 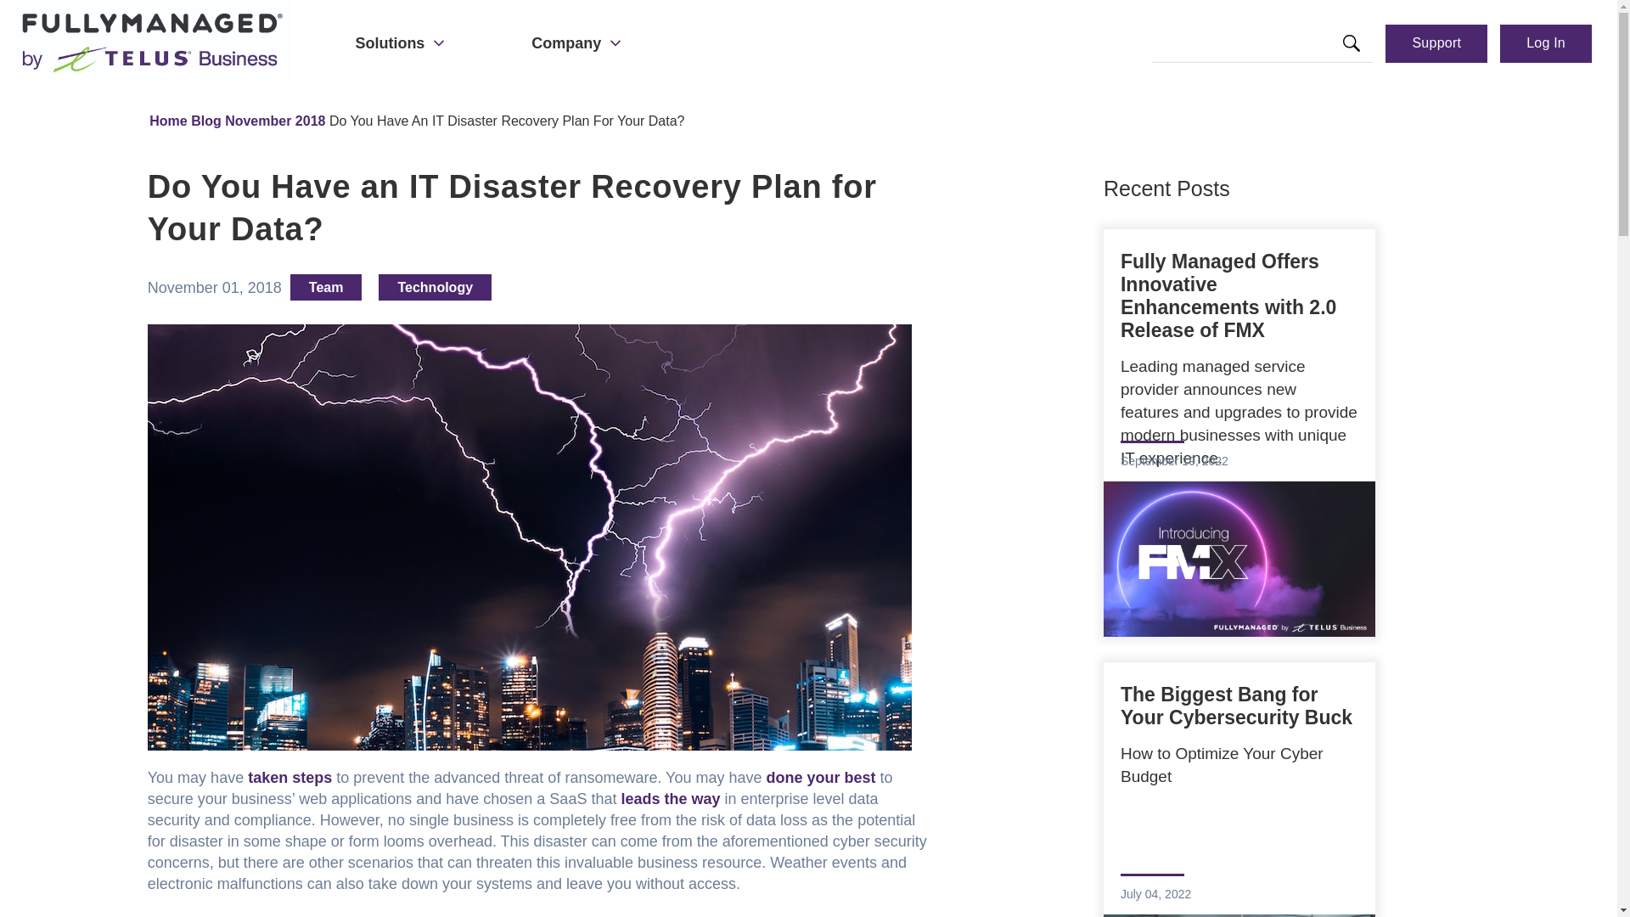 I want to click on Search, so click(x=1351, y=43).